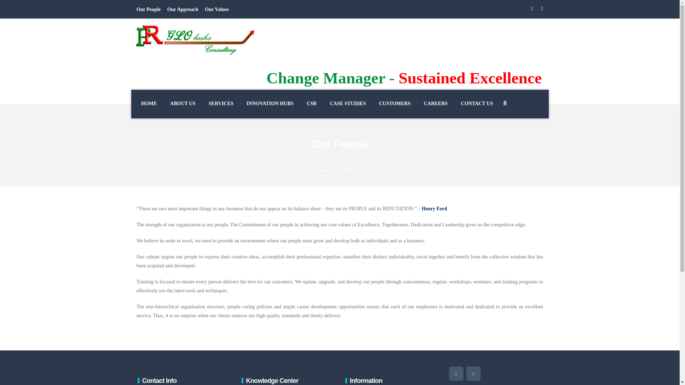  Describe the element at coordinates (436, 103) in the screenshot. I see `CAREERS` at that location.